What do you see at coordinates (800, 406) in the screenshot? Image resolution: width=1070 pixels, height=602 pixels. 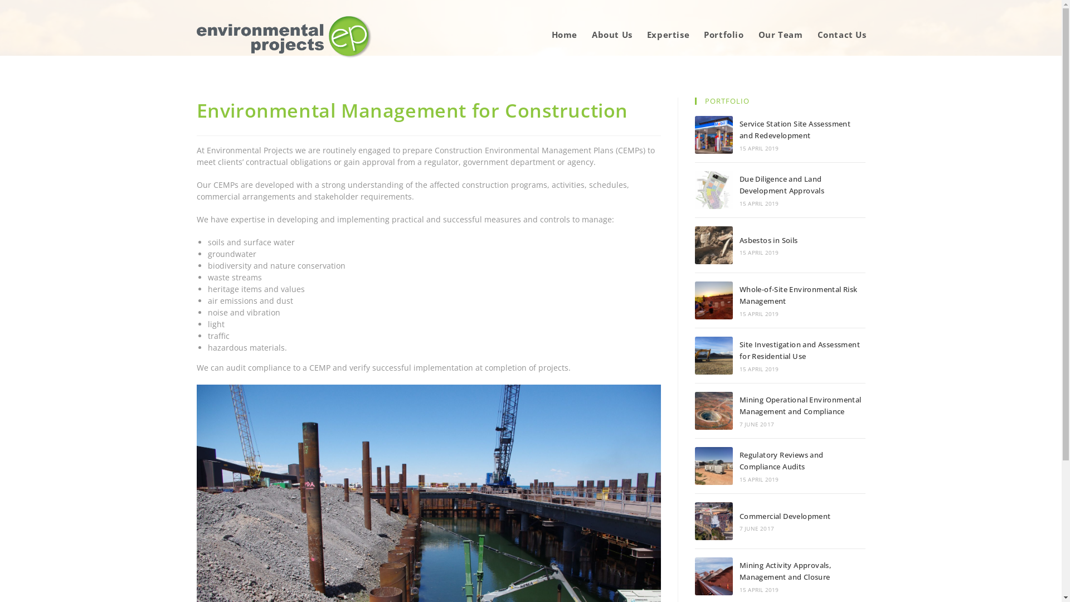 I see `Mining Operational Environmental Management and Compliance` at bounding box center [800, 406].